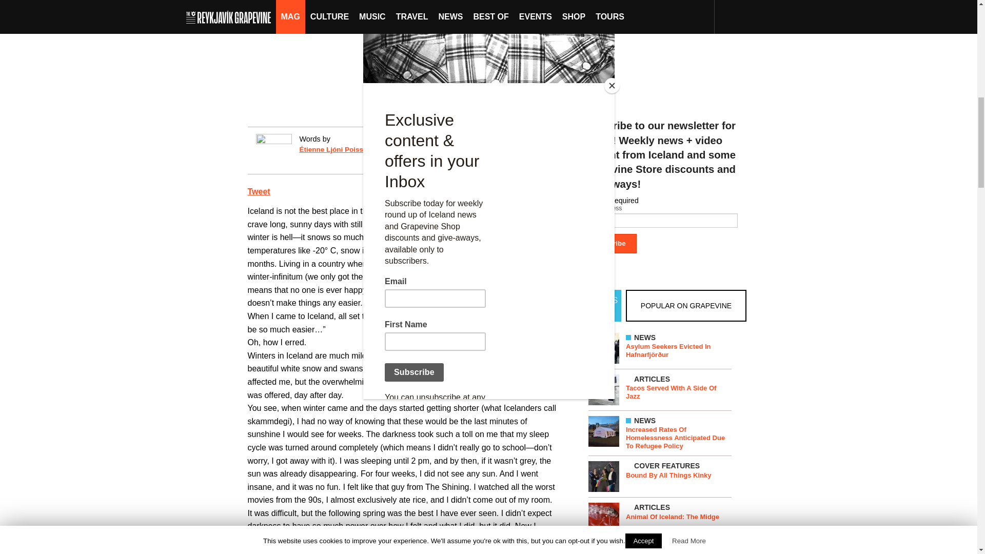 This screenshot has width=985, height=554. What do you see at coordinates (609, 243) in the screenshot?
I see `Subscribe` at bounding box center [609, 243].